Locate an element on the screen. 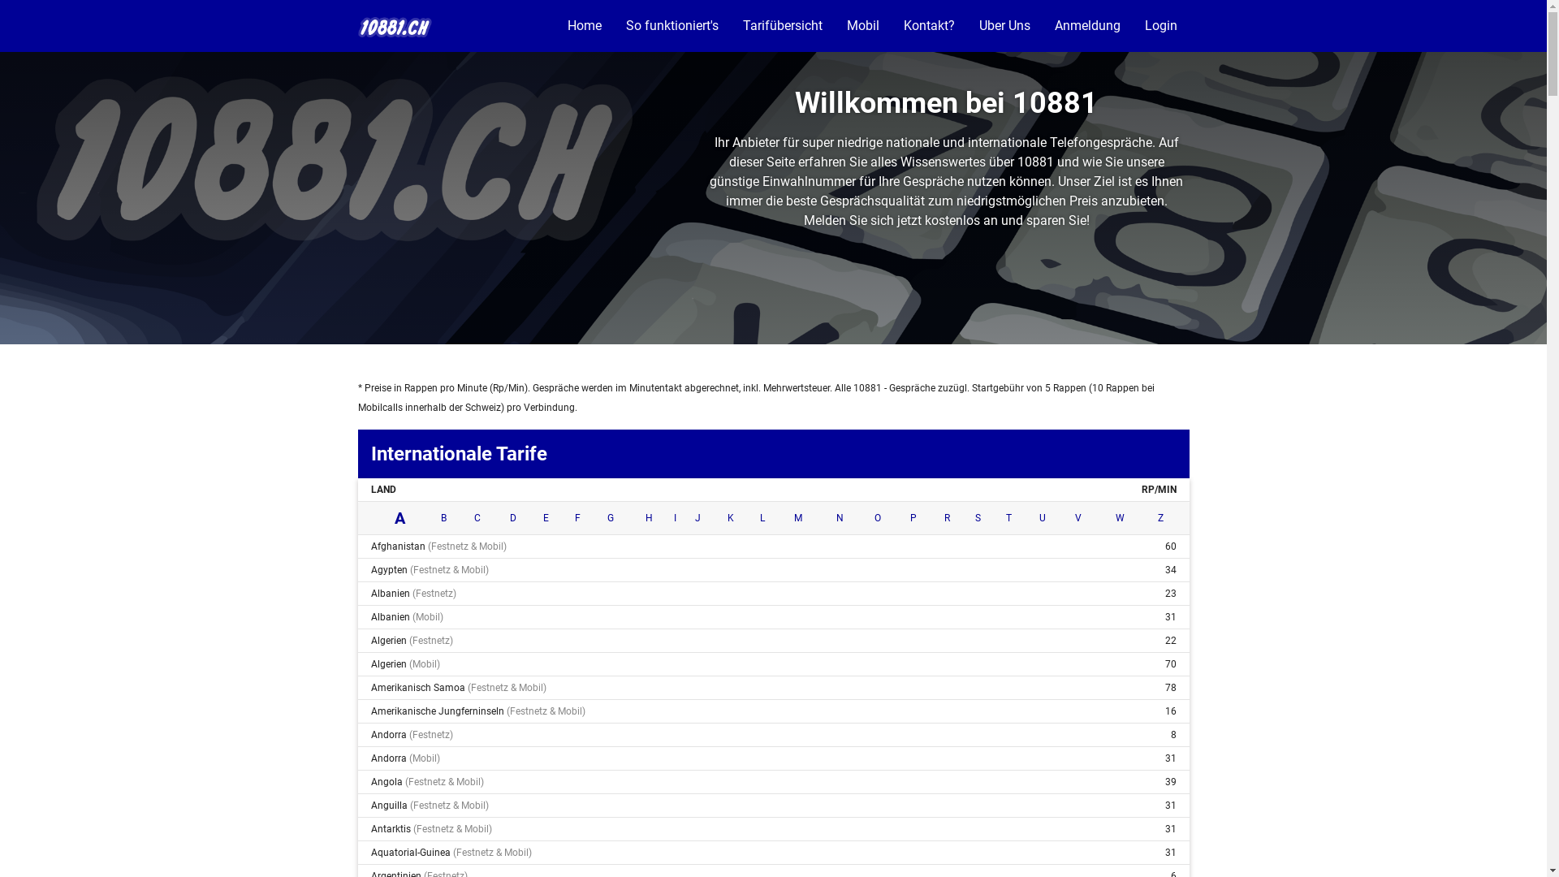 This screenshot has height=877, width=1559. Home is located at coordinates (585, 26).